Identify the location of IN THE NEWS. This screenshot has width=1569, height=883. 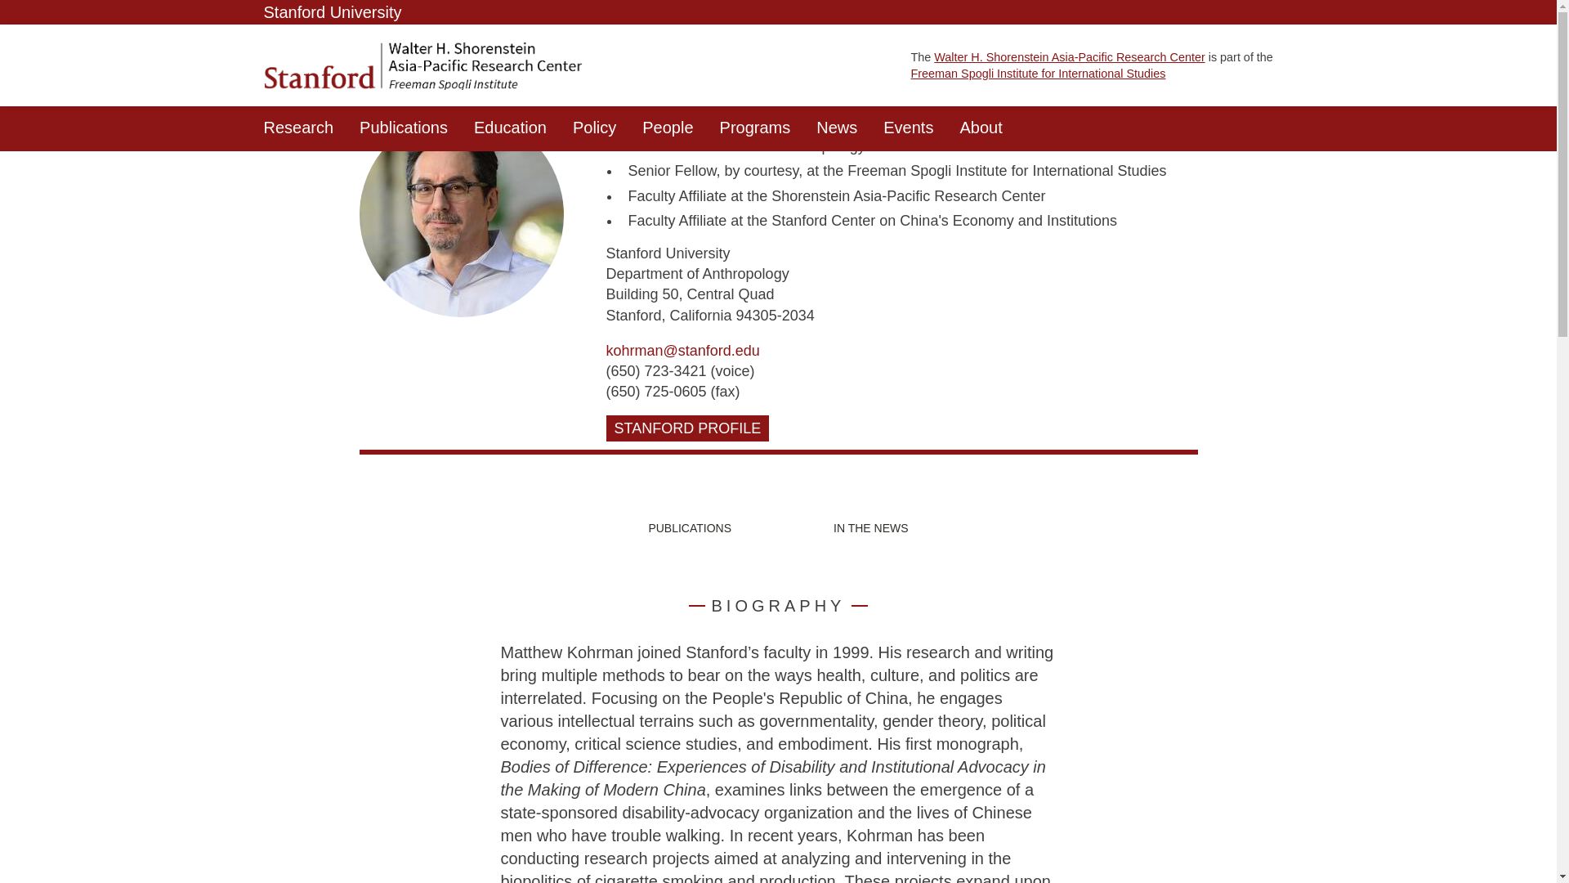
(871, 528).